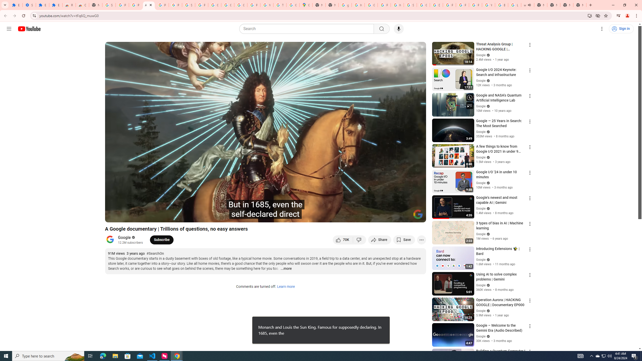 This screenshot has width=642, height=361. What do you see at coordinates (308, 29) in the screenshot?
I see `Search` at bounding box center [308, 29].